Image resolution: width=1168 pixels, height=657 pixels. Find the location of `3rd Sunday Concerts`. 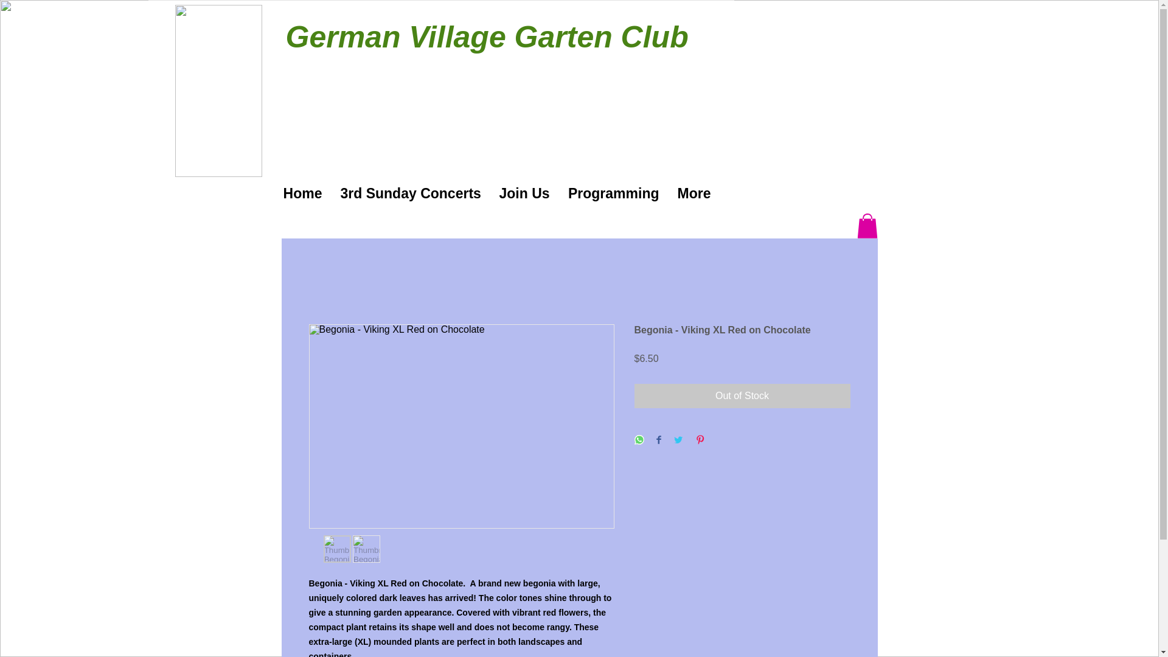

3rd Sunday Concerts is located at coordinates (410, 193).